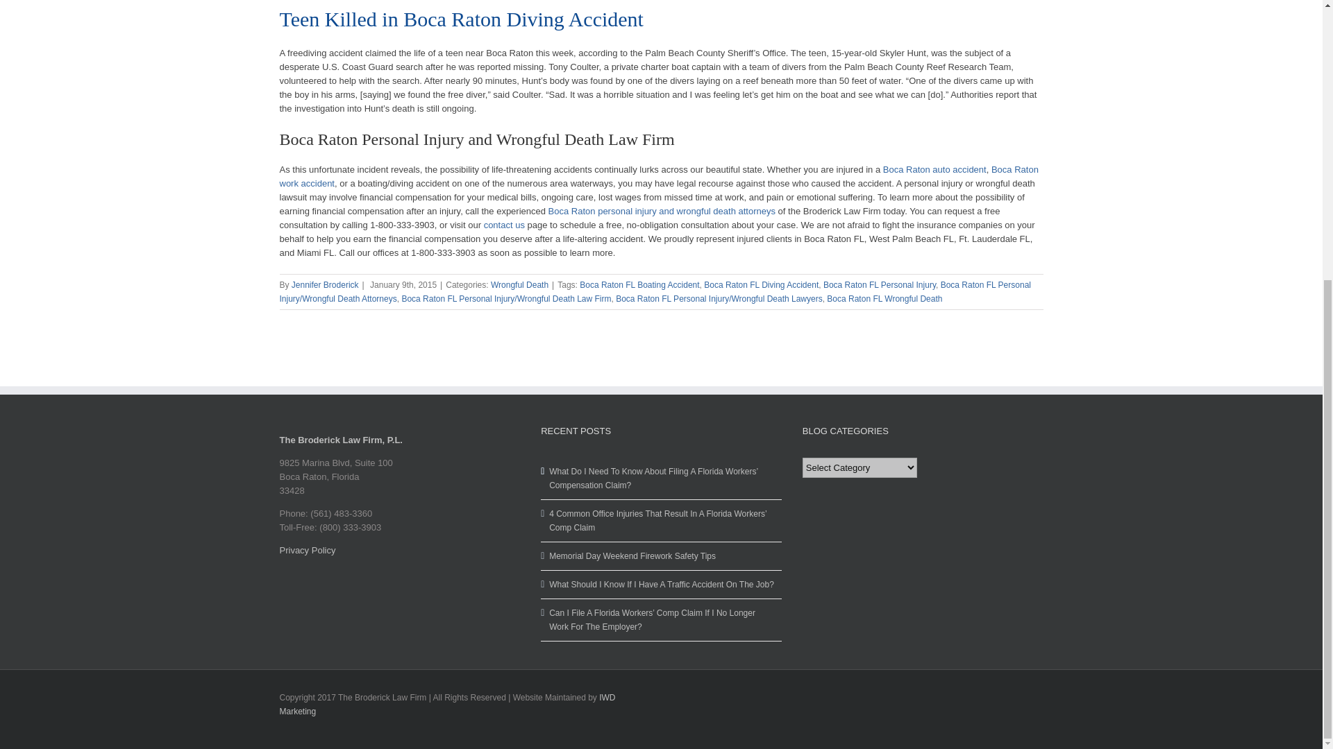 The width and height of the screenshot is (1333, 749). Describe the element at coordinates (504, 225) in the screenshot. I see `contact us` at that location.